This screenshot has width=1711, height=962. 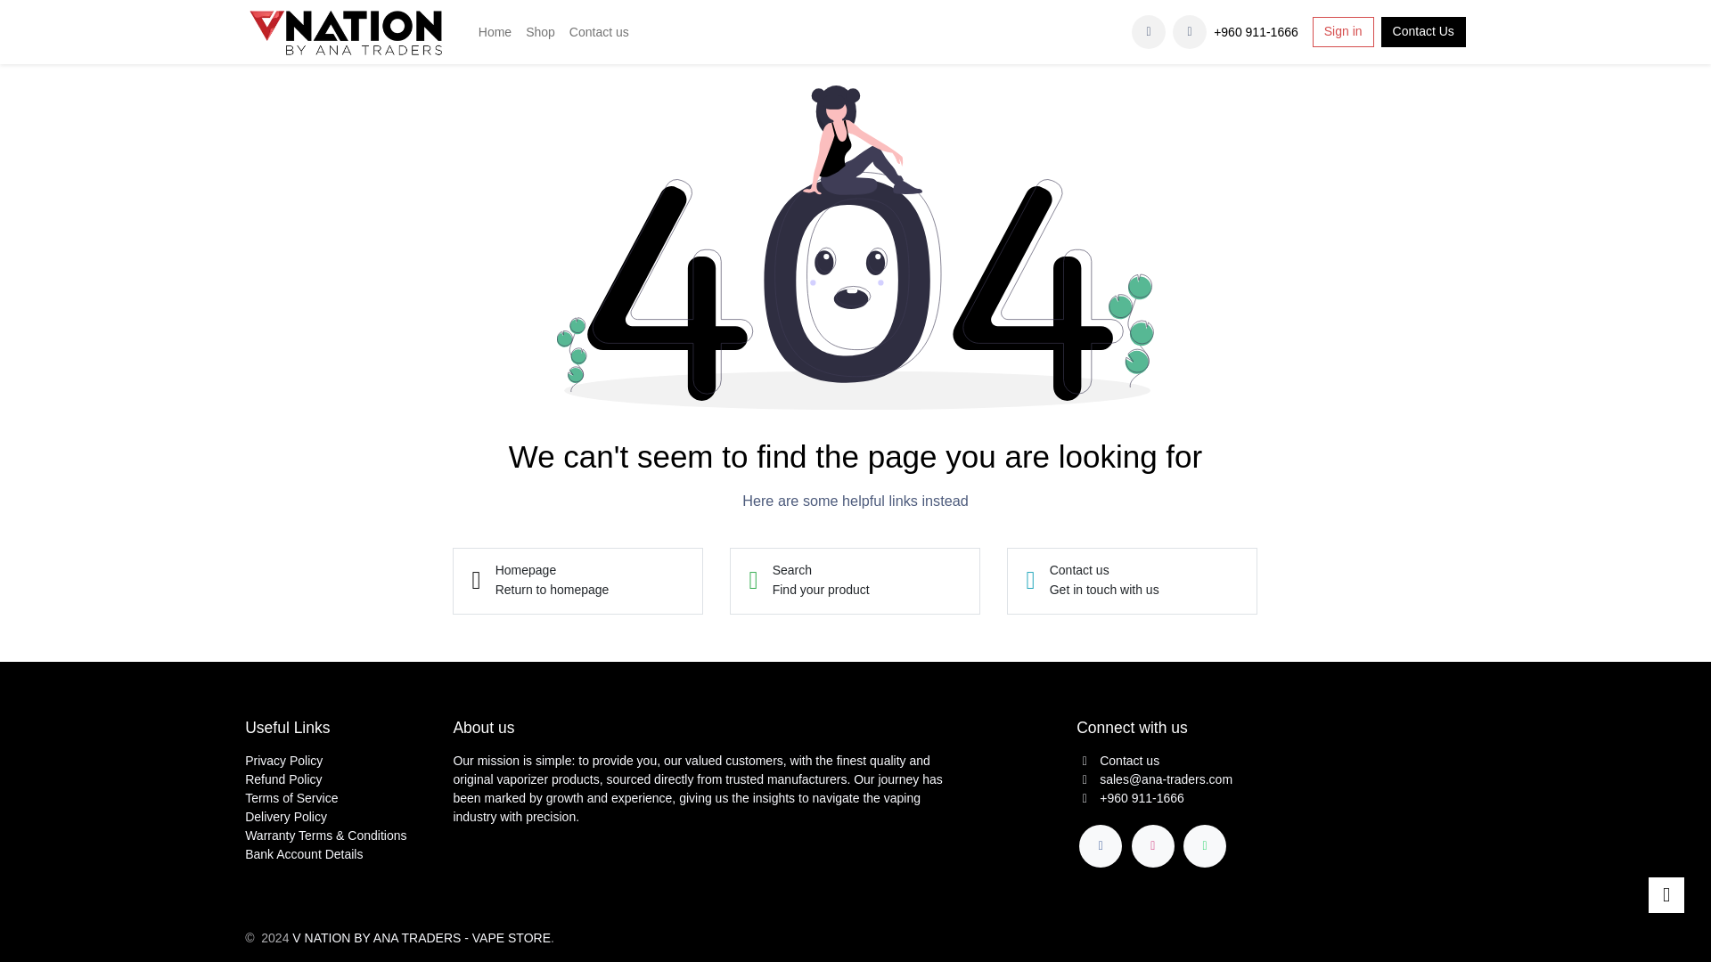 What do you see at coordinates (1189, 32) in the screenshot?
I see `Contact us` at bounding box center [1189, 32].